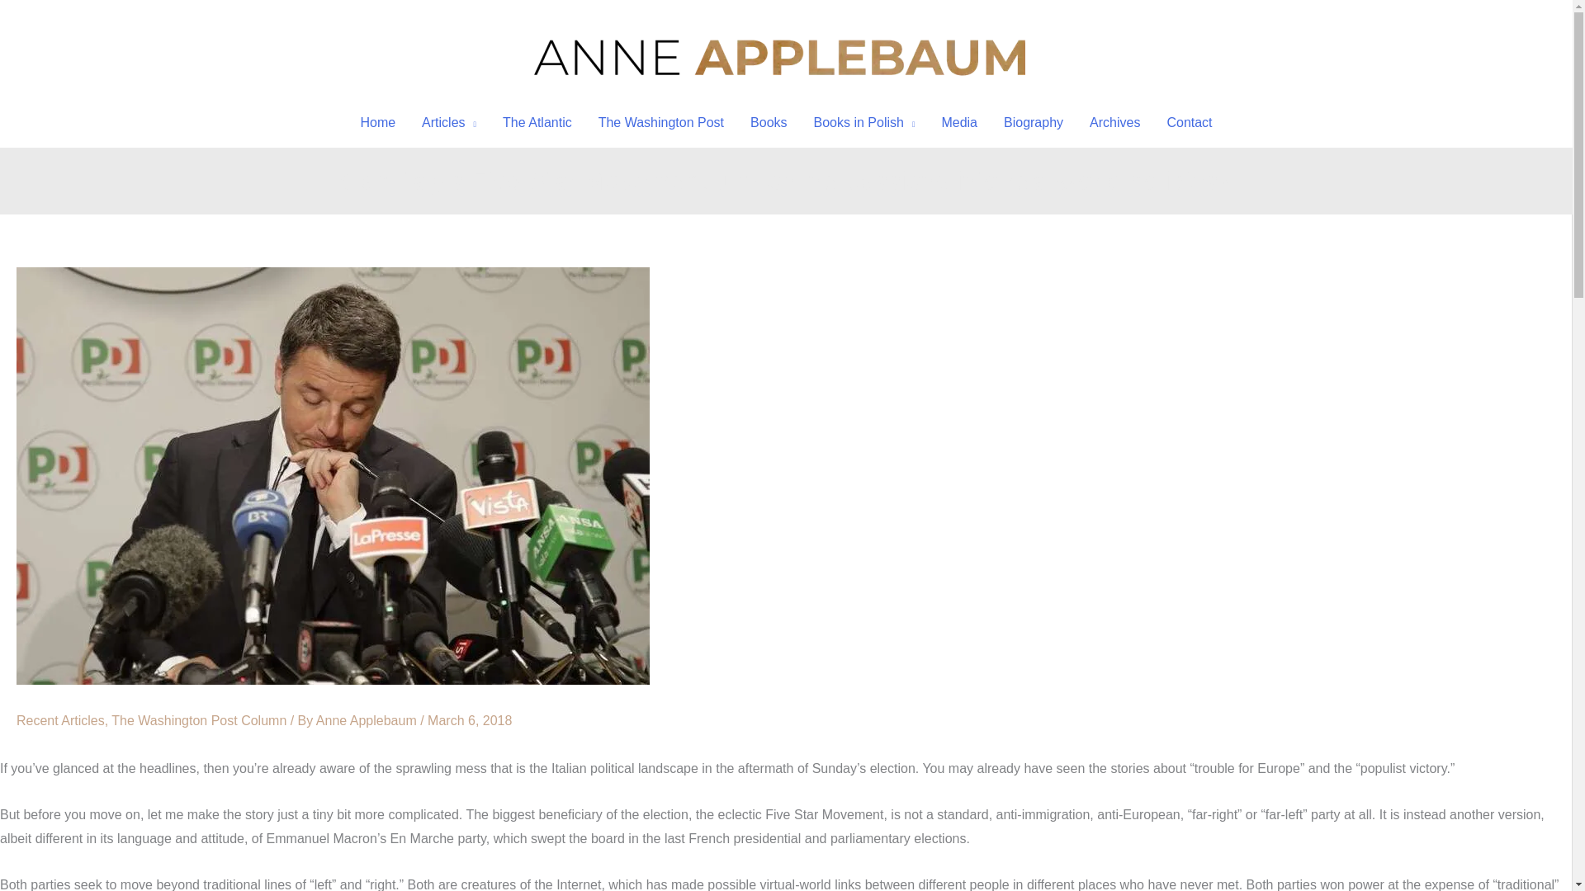 Image resolution: width=1585 pixels, height=891 pixels. What do you see at coordinates (1114, 122) in the screenshot?
I see `Archives` at bounding box center [1114, 122].